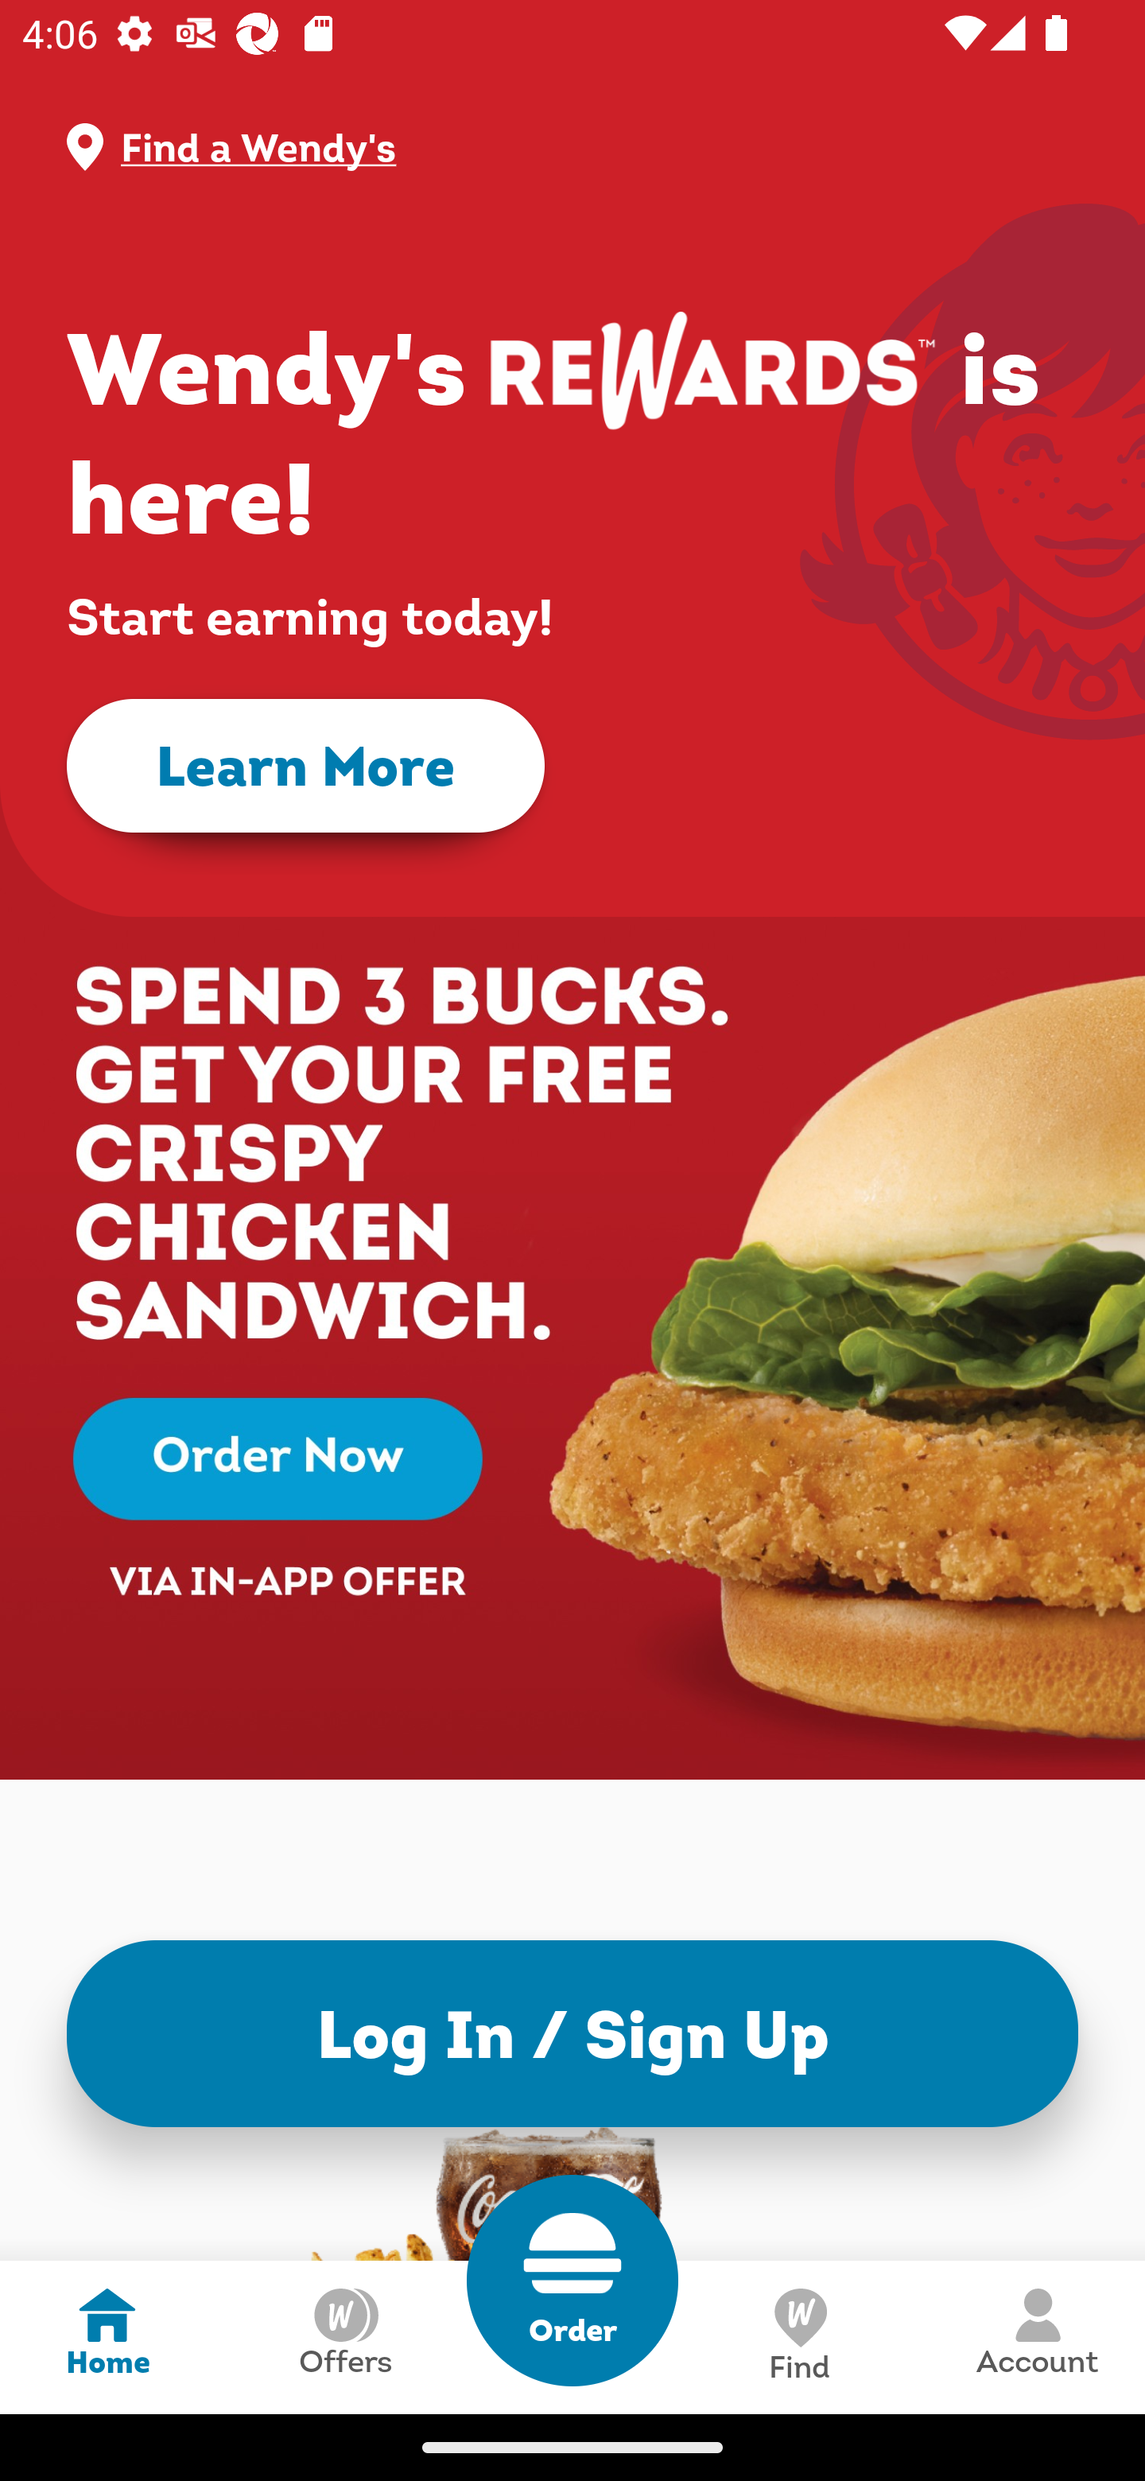  I want to click on Account,5 of 5 Account, so click(1037, 2336).